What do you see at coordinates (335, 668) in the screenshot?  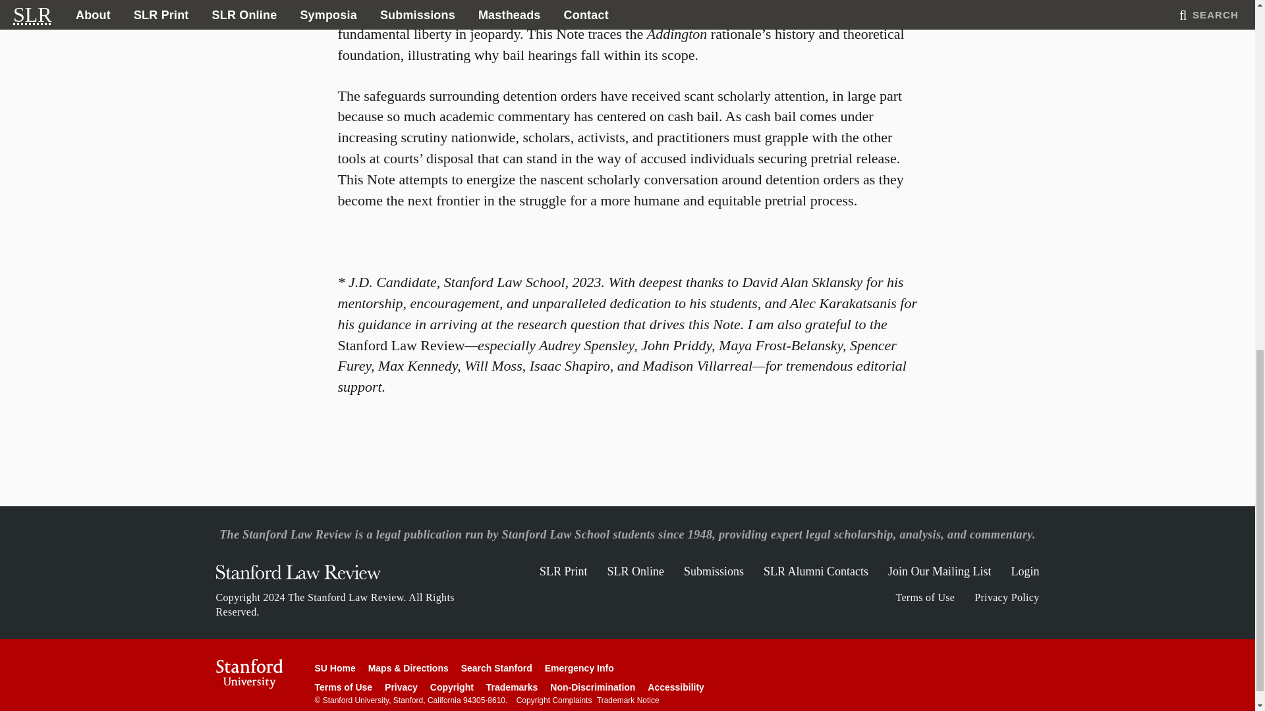 I see `SU Home` at bounding box center [335, 668].